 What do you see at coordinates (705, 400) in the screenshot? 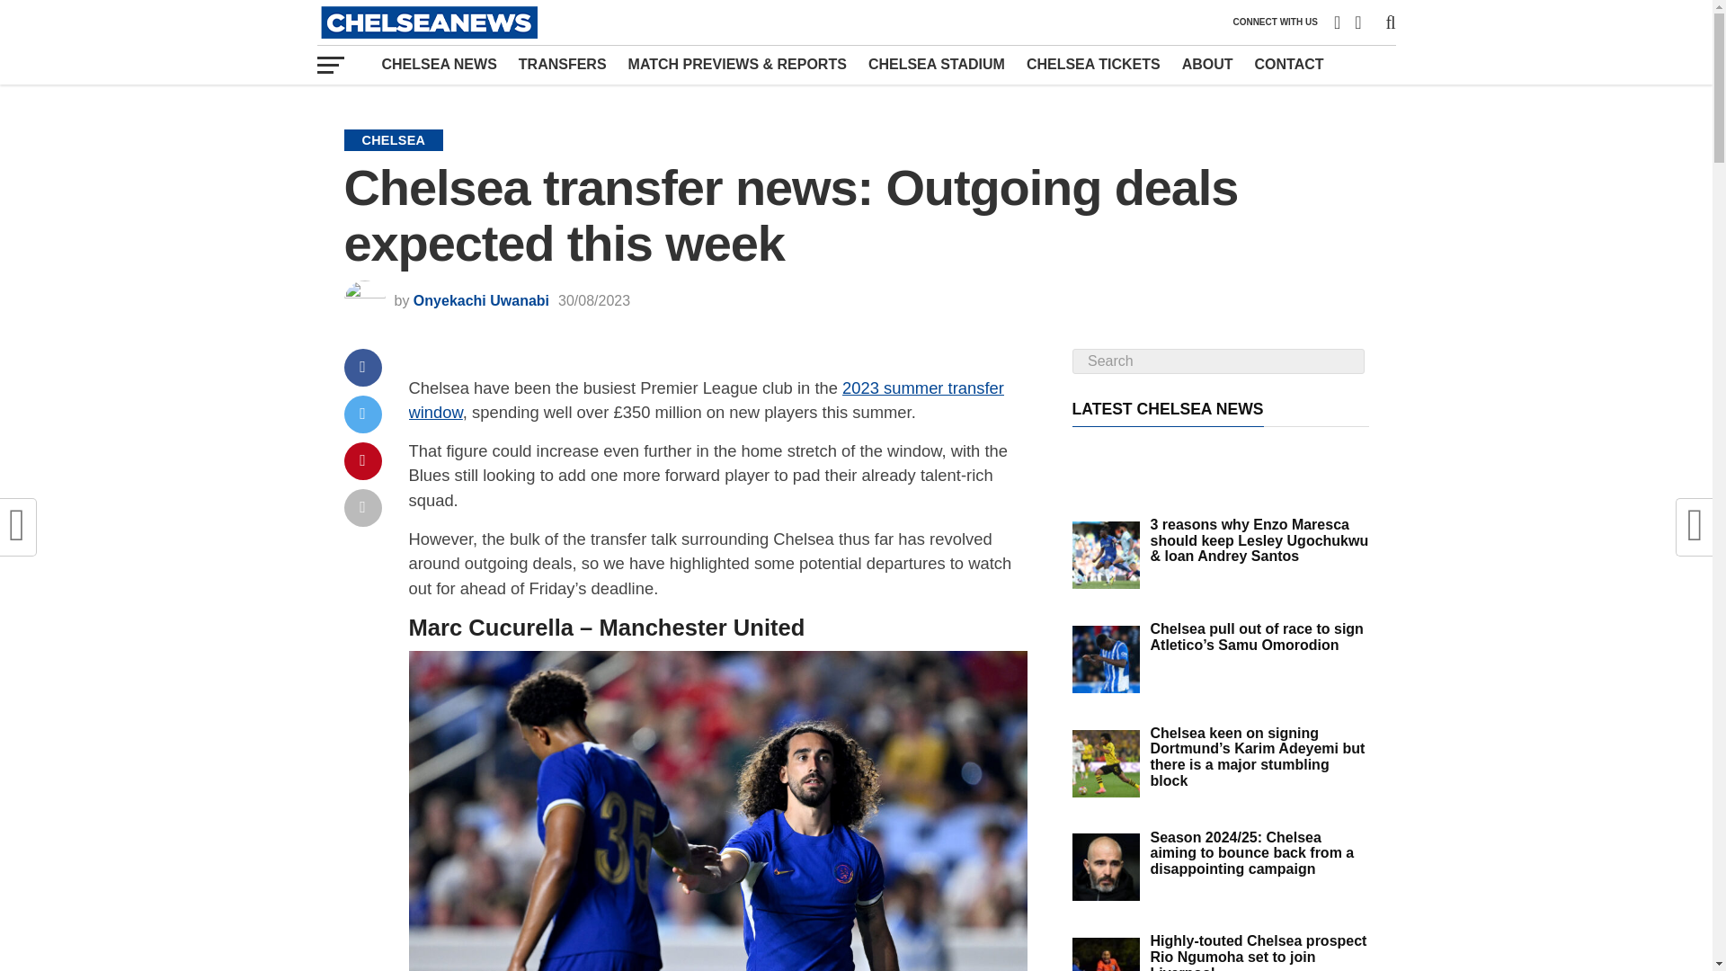
I see `2023 summer transfer window` at bounding box center [705, 400].